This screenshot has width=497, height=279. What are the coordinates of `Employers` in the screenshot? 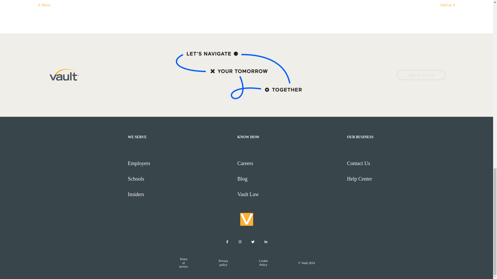 It's located at (180, 163).